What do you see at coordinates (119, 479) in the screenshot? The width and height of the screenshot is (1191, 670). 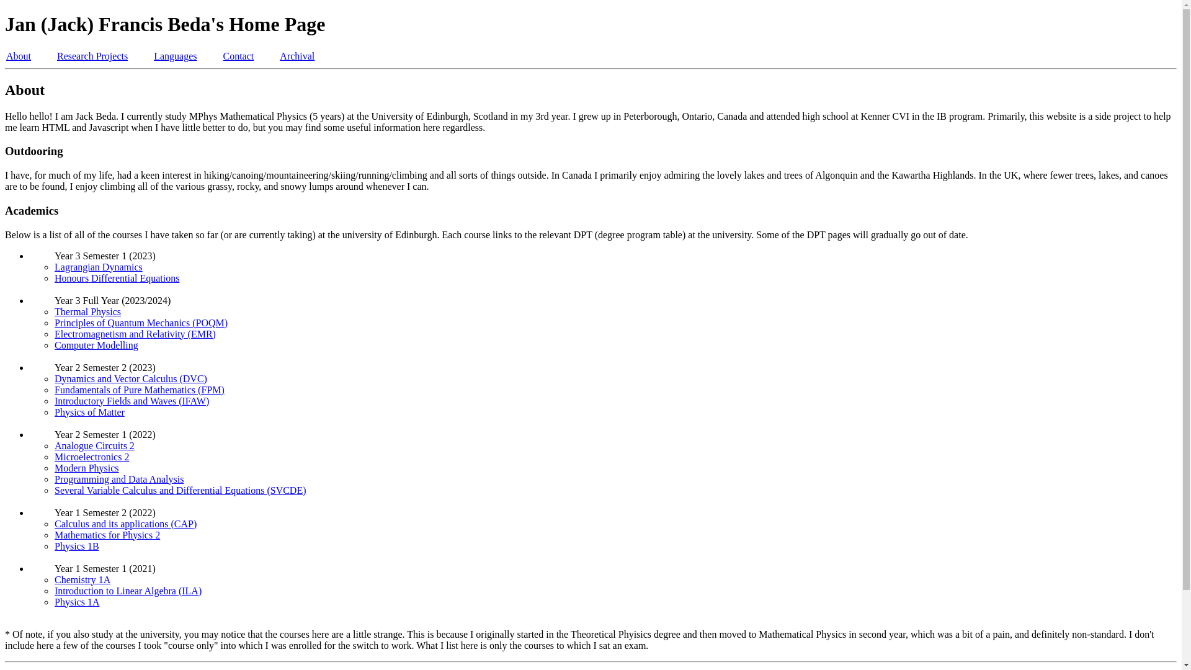 I see `Programming and Data Analysis` at bounding box center [119, 479].